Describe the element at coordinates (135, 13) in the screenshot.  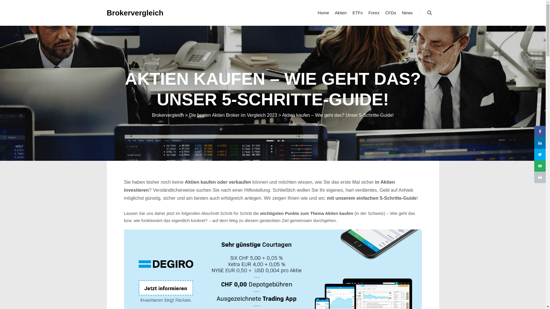
I see `Brokervergleich` at that location.